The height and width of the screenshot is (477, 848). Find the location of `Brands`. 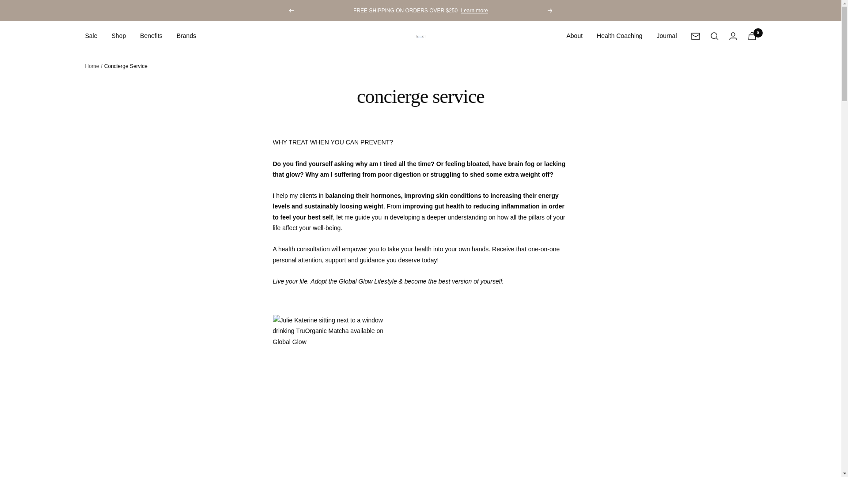

Brands is located at coordinates (186, 35).